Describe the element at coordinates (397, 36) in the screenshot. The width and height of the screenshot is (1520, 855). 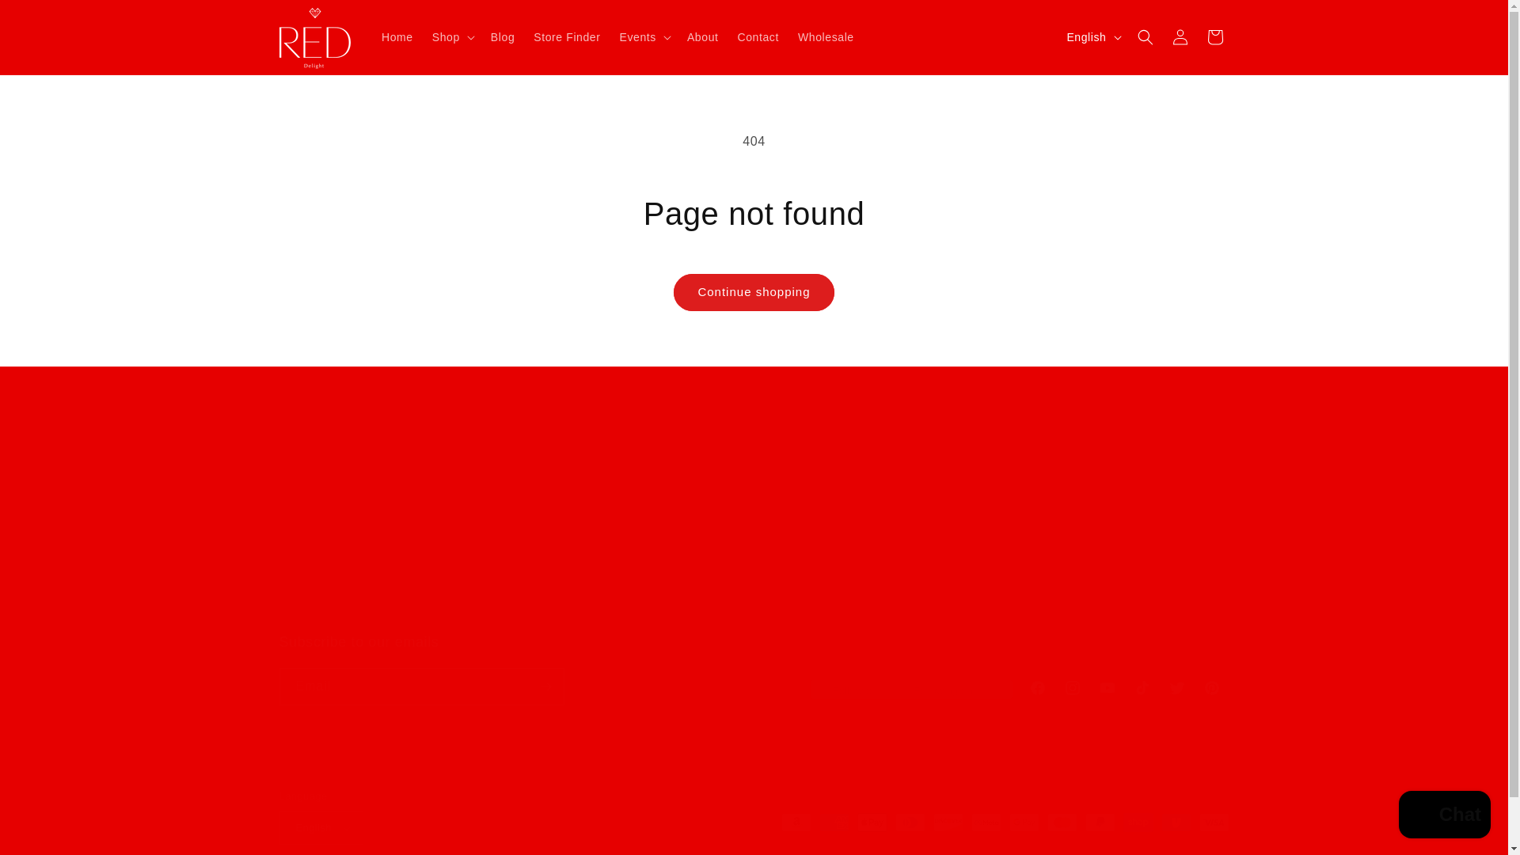
I see `Home` at that location.